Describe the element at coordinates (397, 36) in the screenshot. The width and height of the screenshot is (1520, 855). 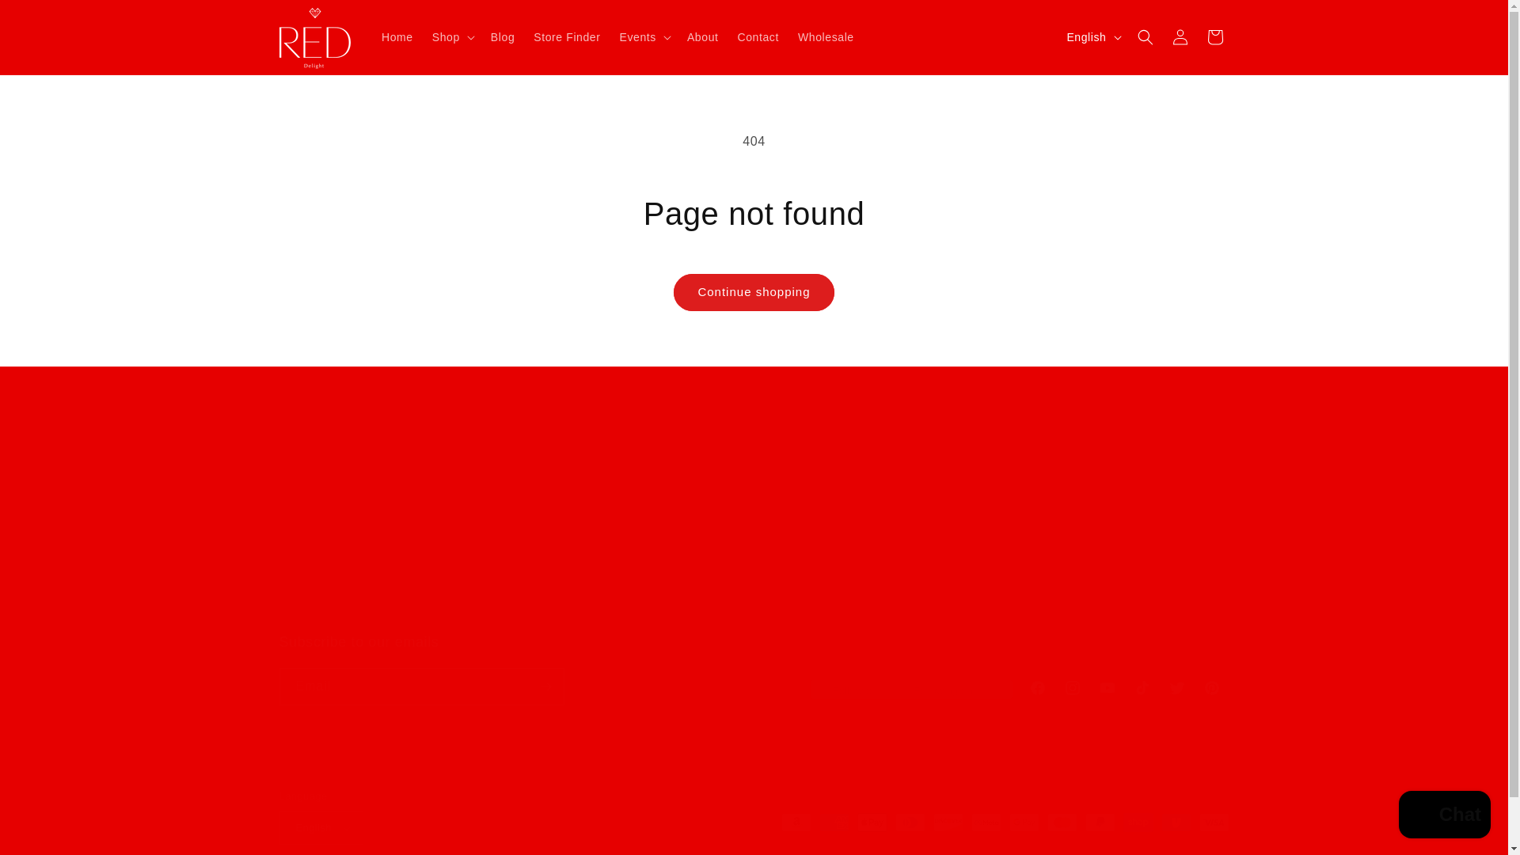
I see `Home` at that location.